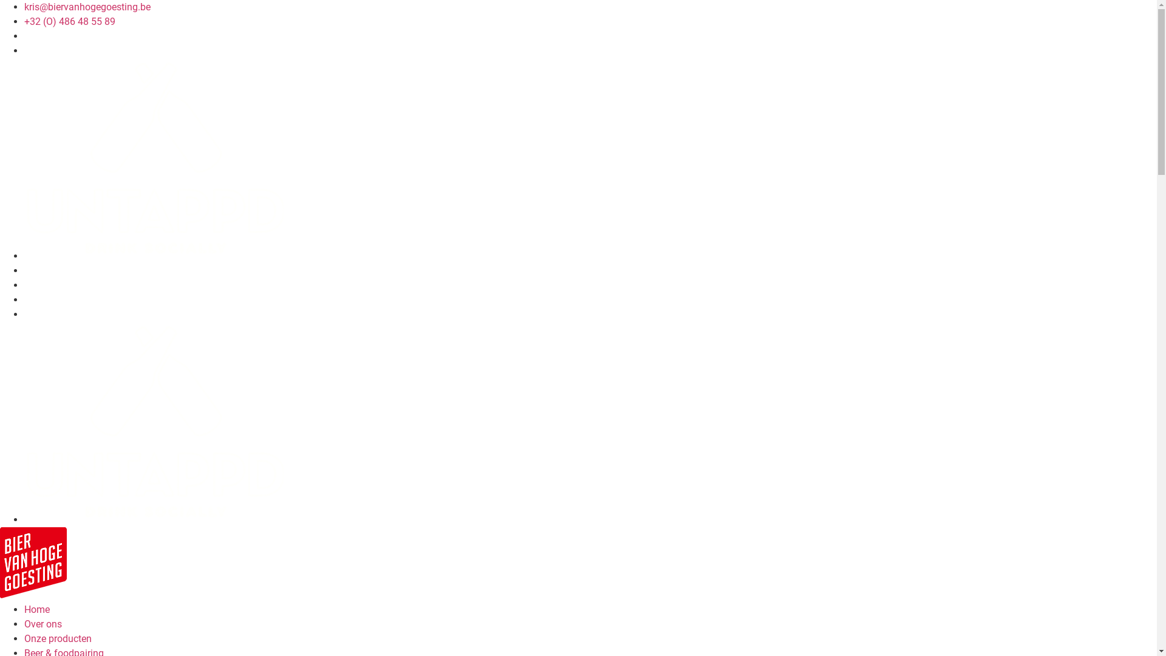  What do you see at coordinates (58, 639) in the screenshot?
I see `Onze producten` at bounding box center [58, 639].